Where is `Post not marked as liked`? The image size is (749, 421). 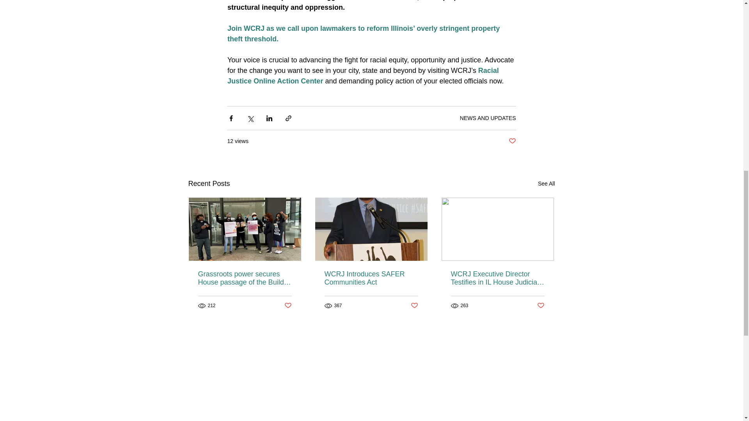 Post not marked as liked is located at coordinates (541, 306).